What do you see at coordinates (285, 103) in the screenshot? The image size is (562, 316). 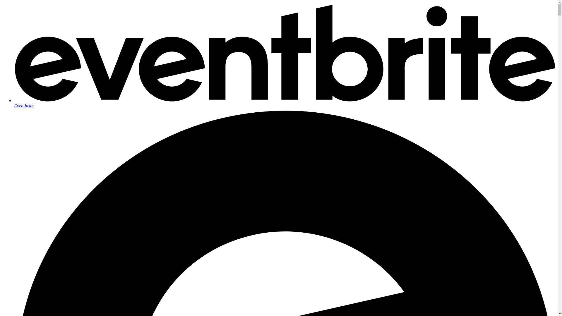 I see `Eventbrite` at bounding box center [285, 103].